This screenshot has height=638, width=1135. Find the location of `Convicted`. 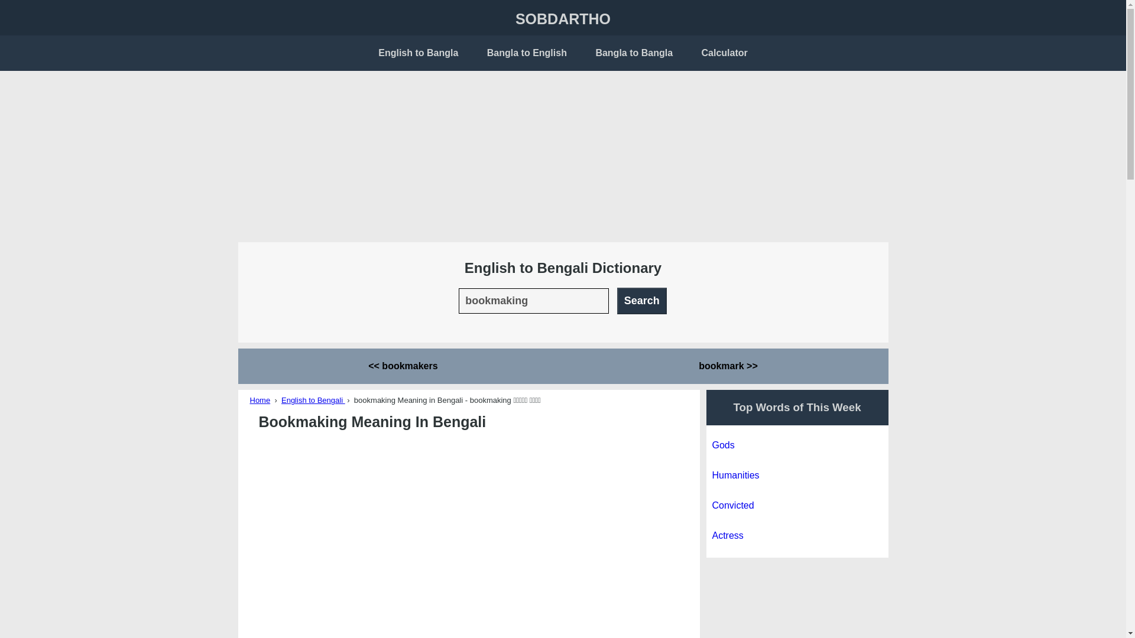

Convicted is located at coordinates (732, 505).